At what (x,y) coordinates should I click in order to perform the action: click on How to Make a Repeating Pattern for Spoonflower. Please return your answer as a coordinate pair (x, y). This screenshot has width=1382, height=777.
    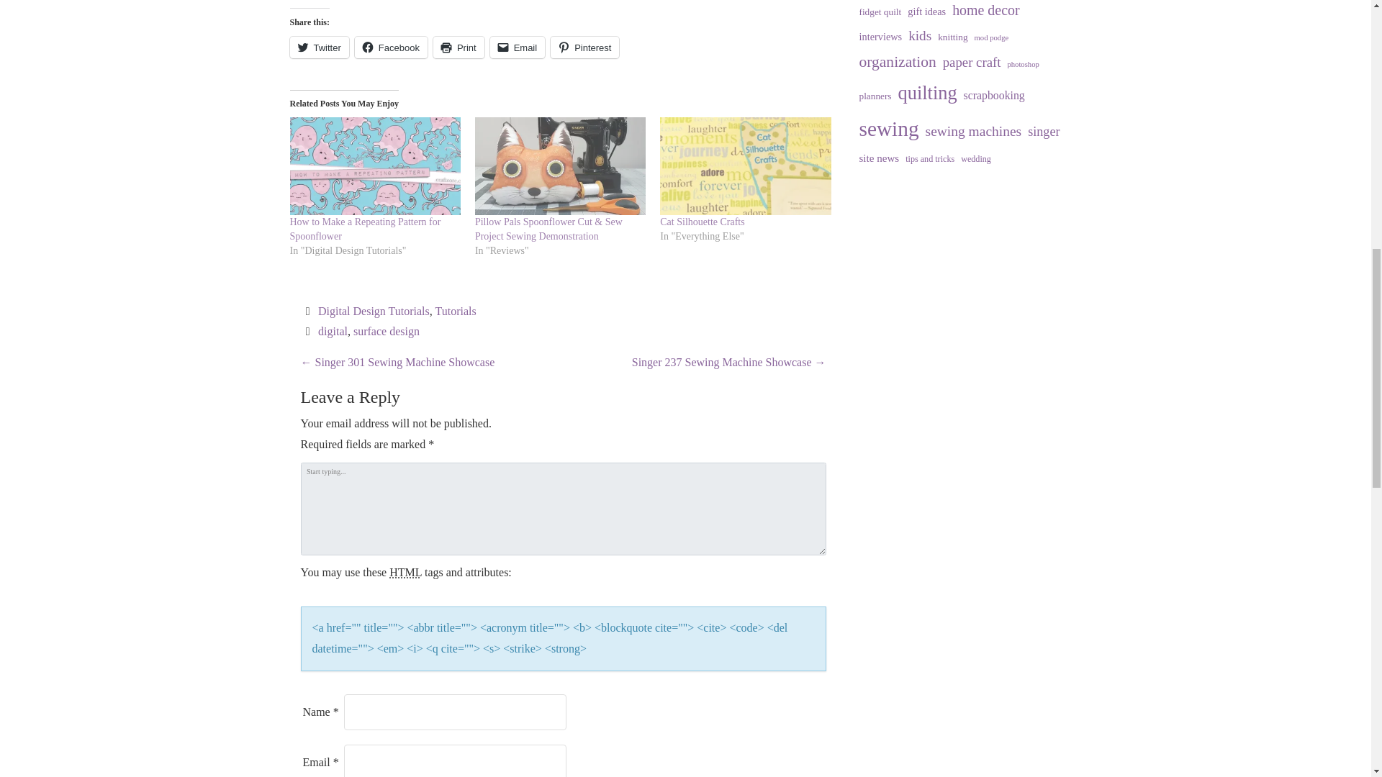
    Looking at the image, I should click on (374, 166).